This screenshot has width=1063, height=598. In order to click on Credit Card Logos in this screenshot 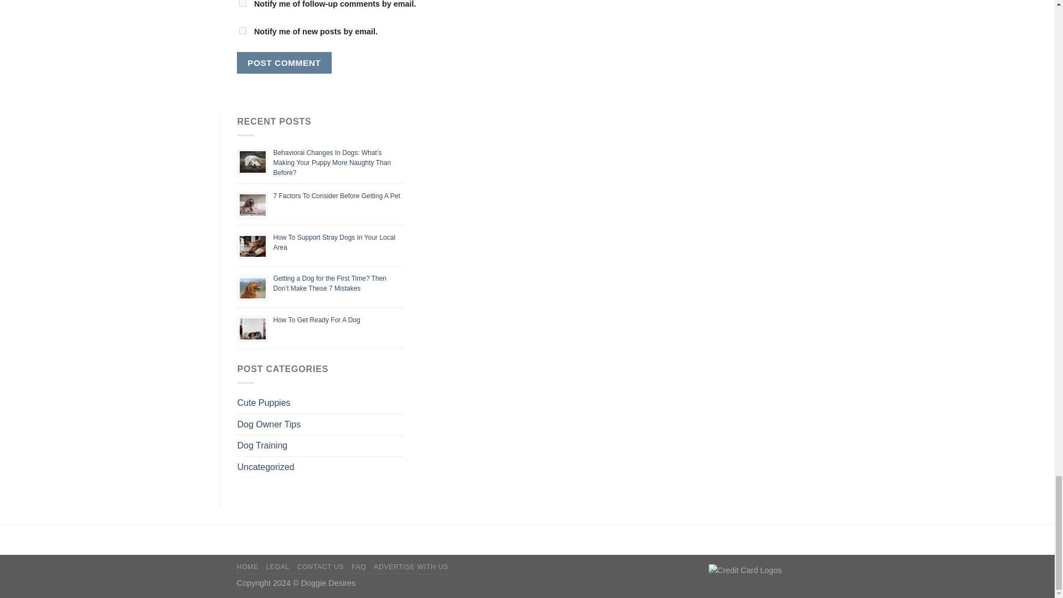, I will do `click(763, 571)`.